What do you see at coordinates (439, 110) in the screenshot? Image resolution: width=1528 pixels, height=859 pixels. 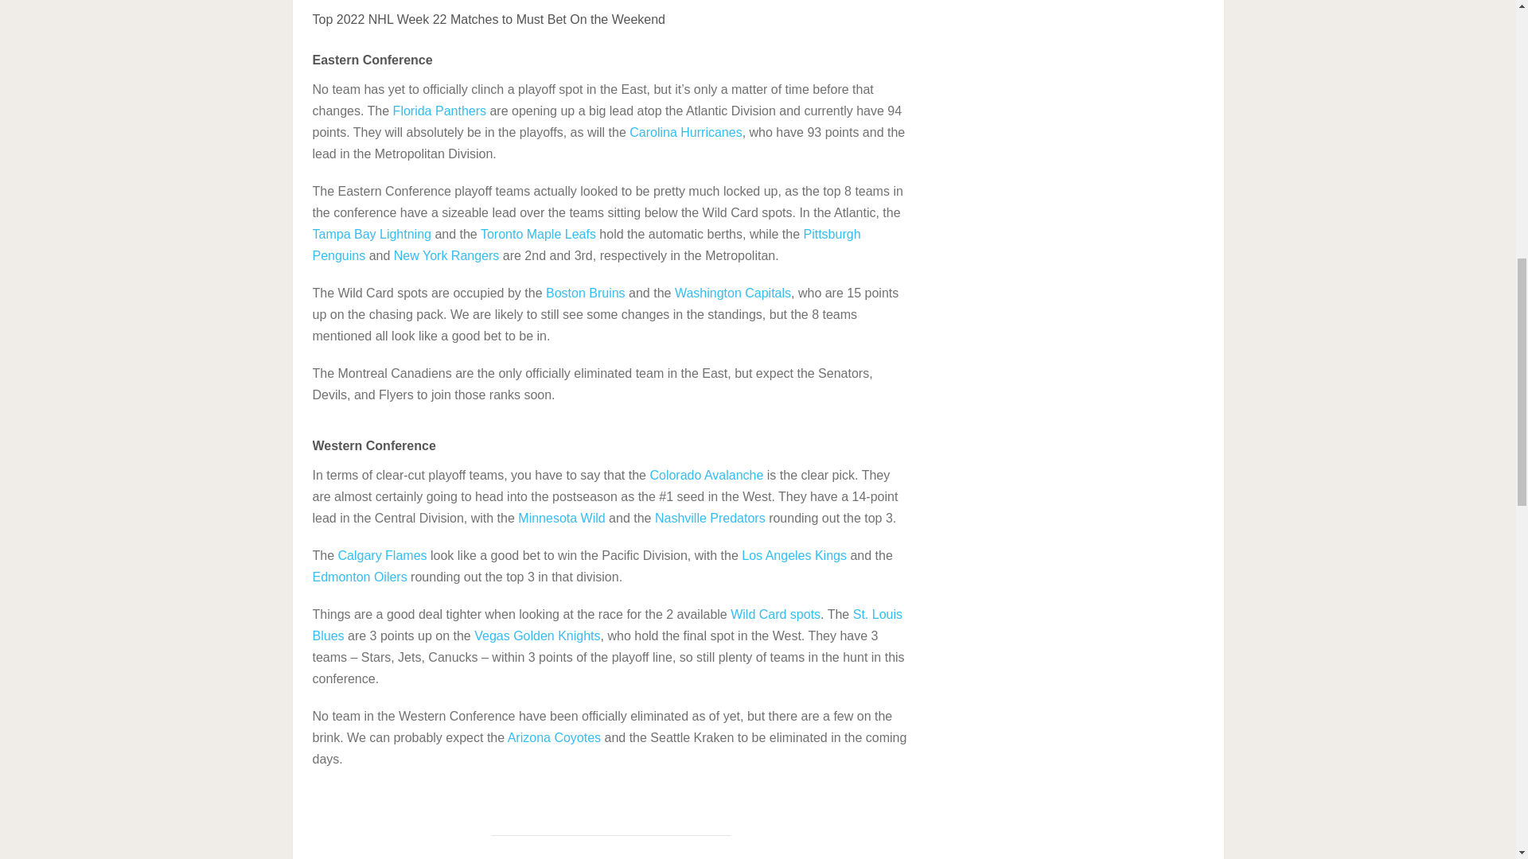 I see `Florida Panthers` at bounding box center [439, 110].